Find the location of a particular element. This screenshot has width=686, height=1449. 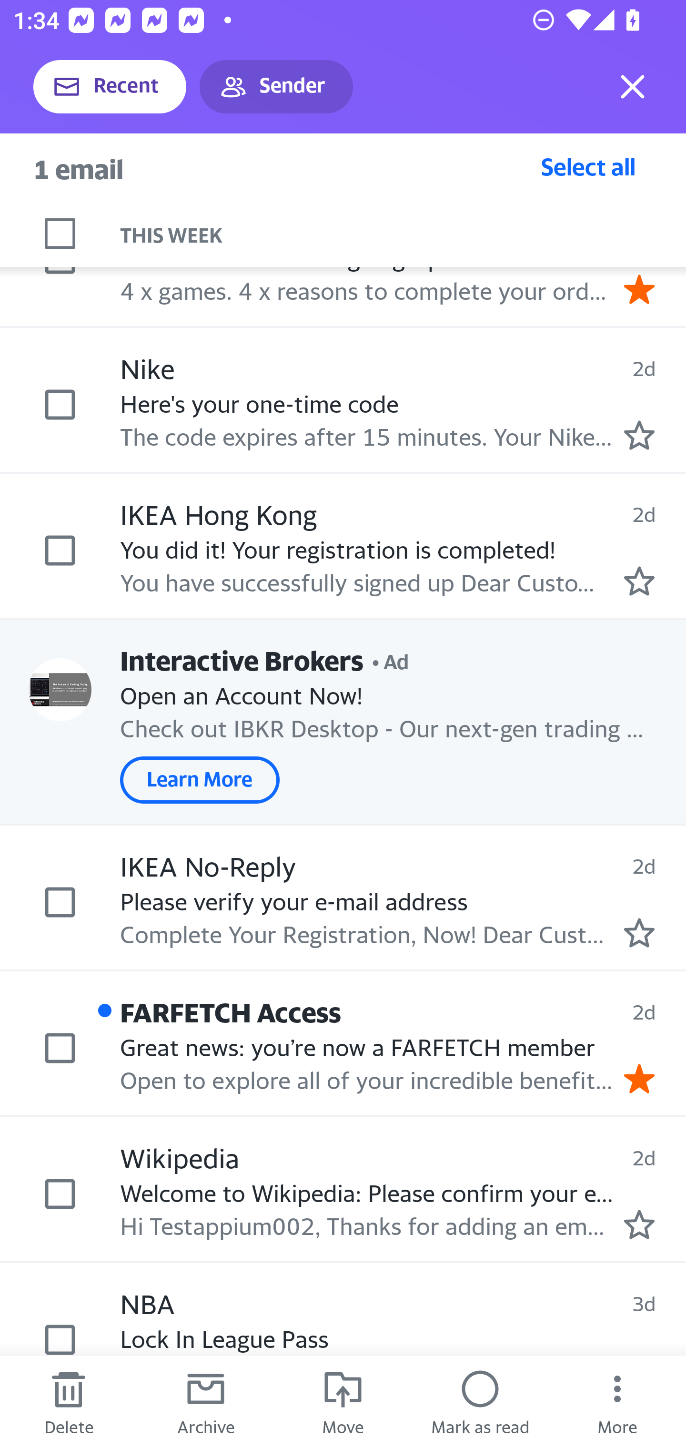

Mark as read is located at coordinates (480, 1402).